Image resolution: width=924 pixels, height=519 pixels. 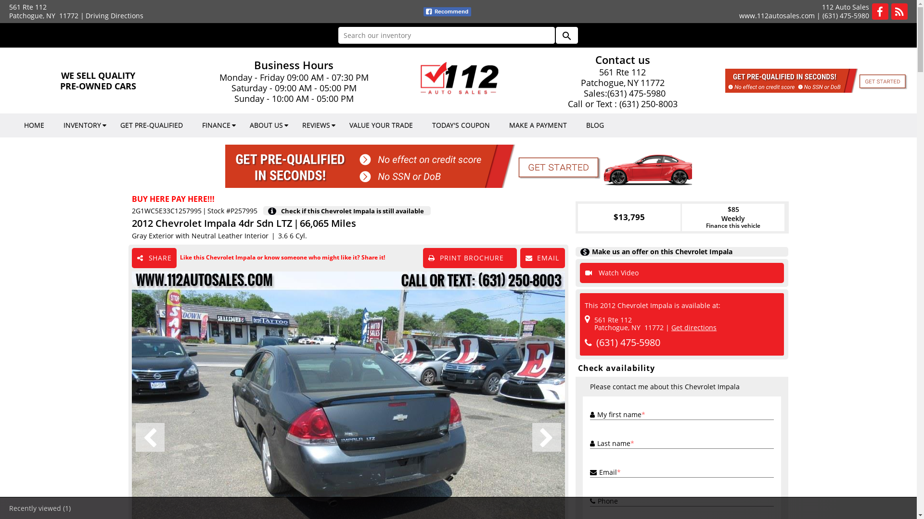 What do you see at coordinates (448, 12) in the screenshot?
I see `fb recommend` at bounding box center [448, 12].